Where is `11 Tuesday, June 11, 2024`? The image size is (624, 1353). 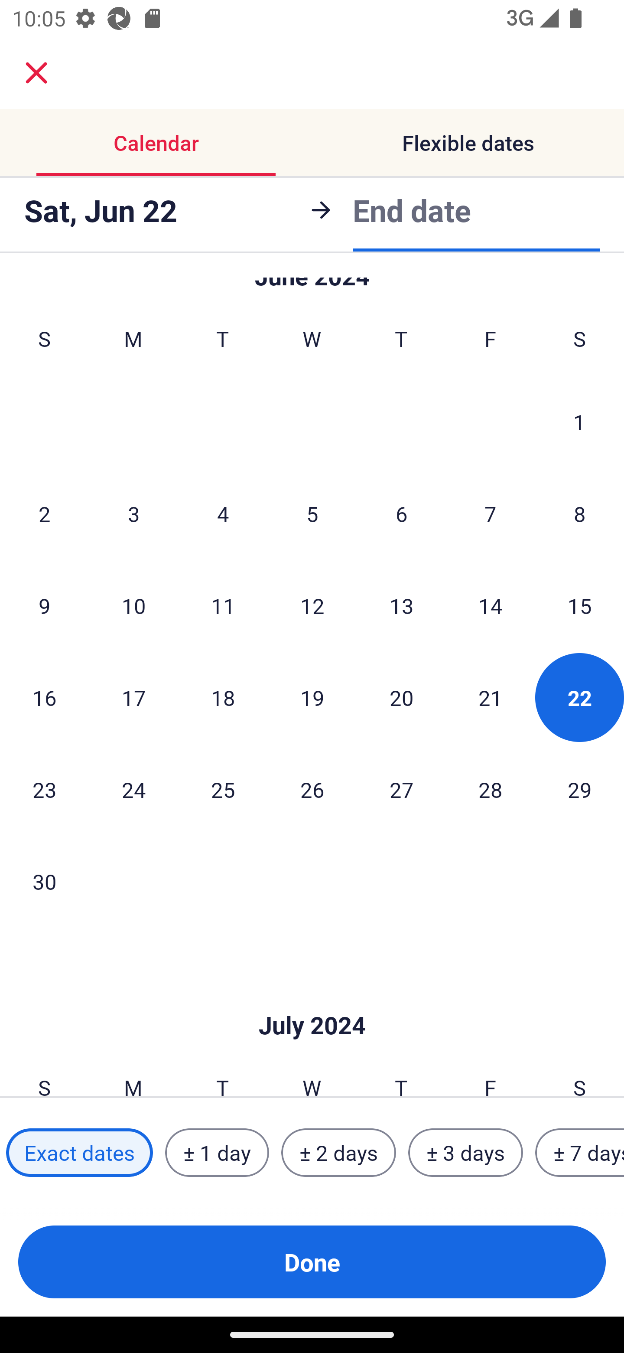 11 Tuesday, June 11, 2024 is located at coordinates (223, 605).